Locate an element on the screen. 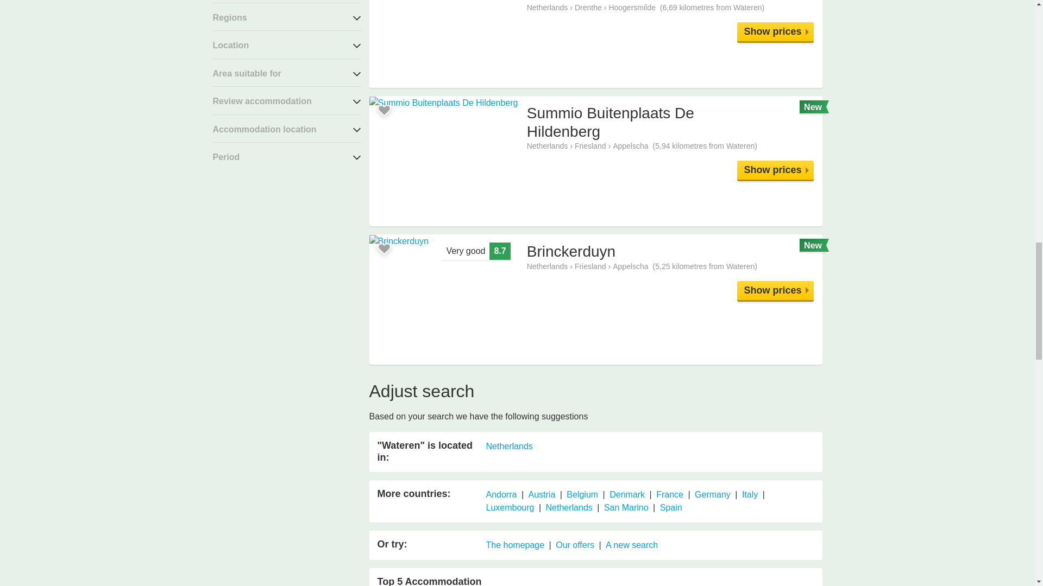 Image resolution: width=1043 pixels, height=586 pixels. Summio Buitenplaats De Hildenberg is located at coordinates (775, 169).